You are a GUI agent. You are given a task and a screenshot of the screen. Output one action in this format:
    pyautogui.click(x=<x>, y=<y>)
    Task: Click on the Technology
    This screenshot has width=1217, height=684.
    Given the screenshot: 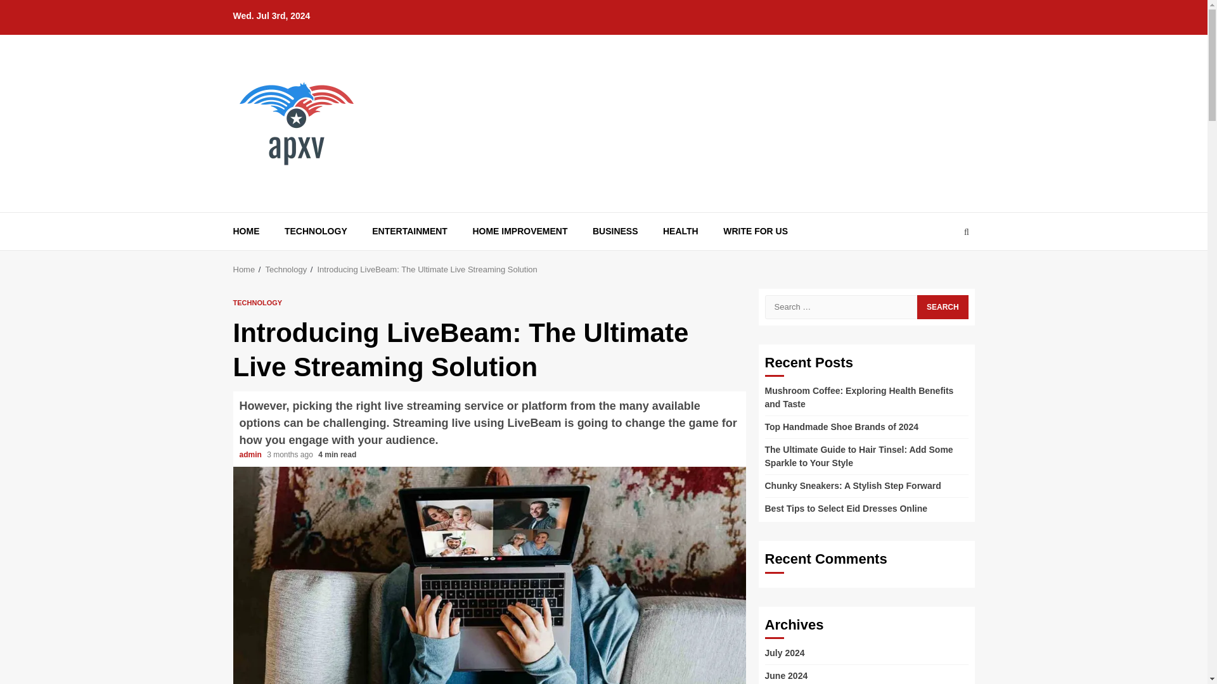 What is the action you would take?
    pyautogui.click(x=285, y=269)
    